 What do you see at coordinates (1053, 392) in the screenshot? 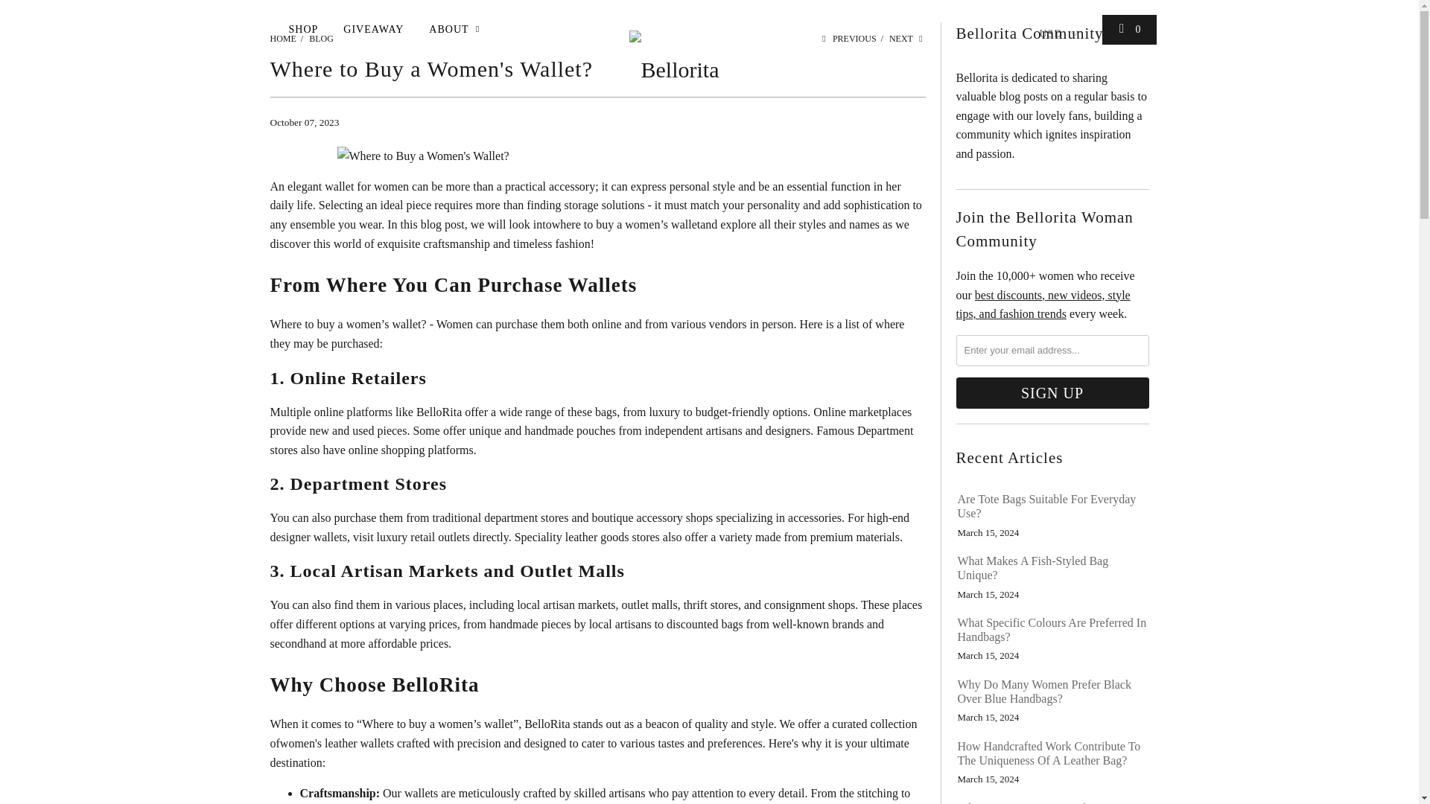
I see `Sign Up` at bounding box center [1053, 392].